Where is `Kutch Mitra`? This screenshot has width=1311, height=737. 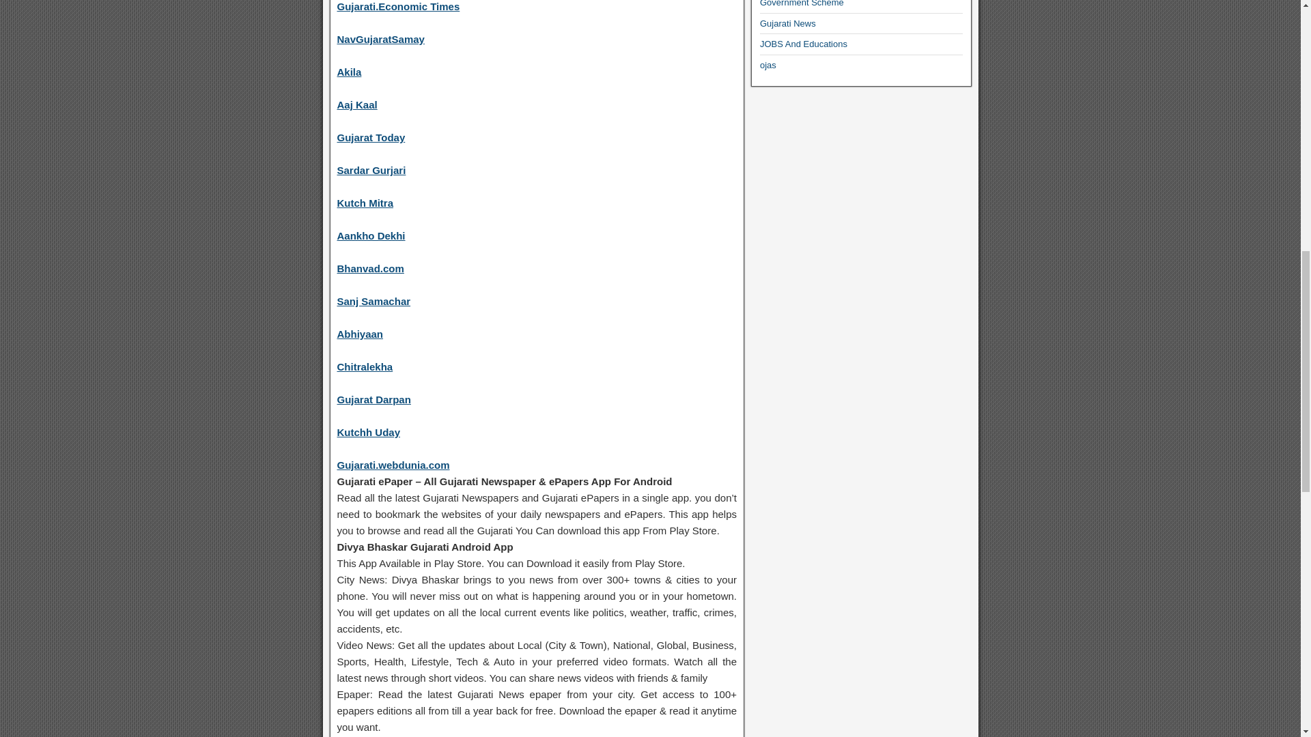 Kutch Mitra is located at coordinates (365, 203).